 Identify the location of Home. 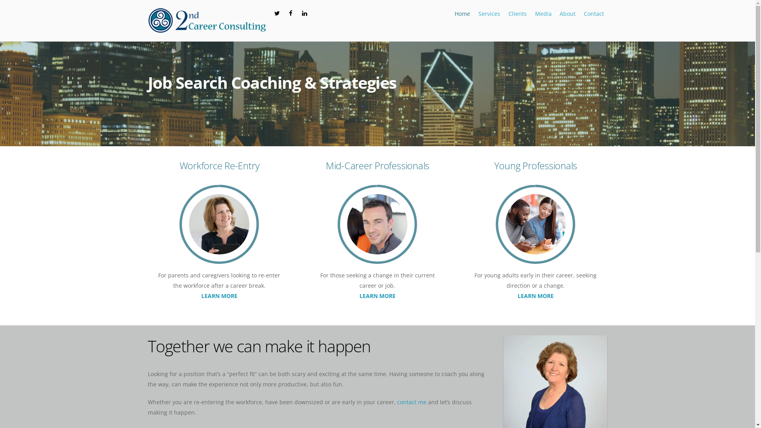
(463, 14).